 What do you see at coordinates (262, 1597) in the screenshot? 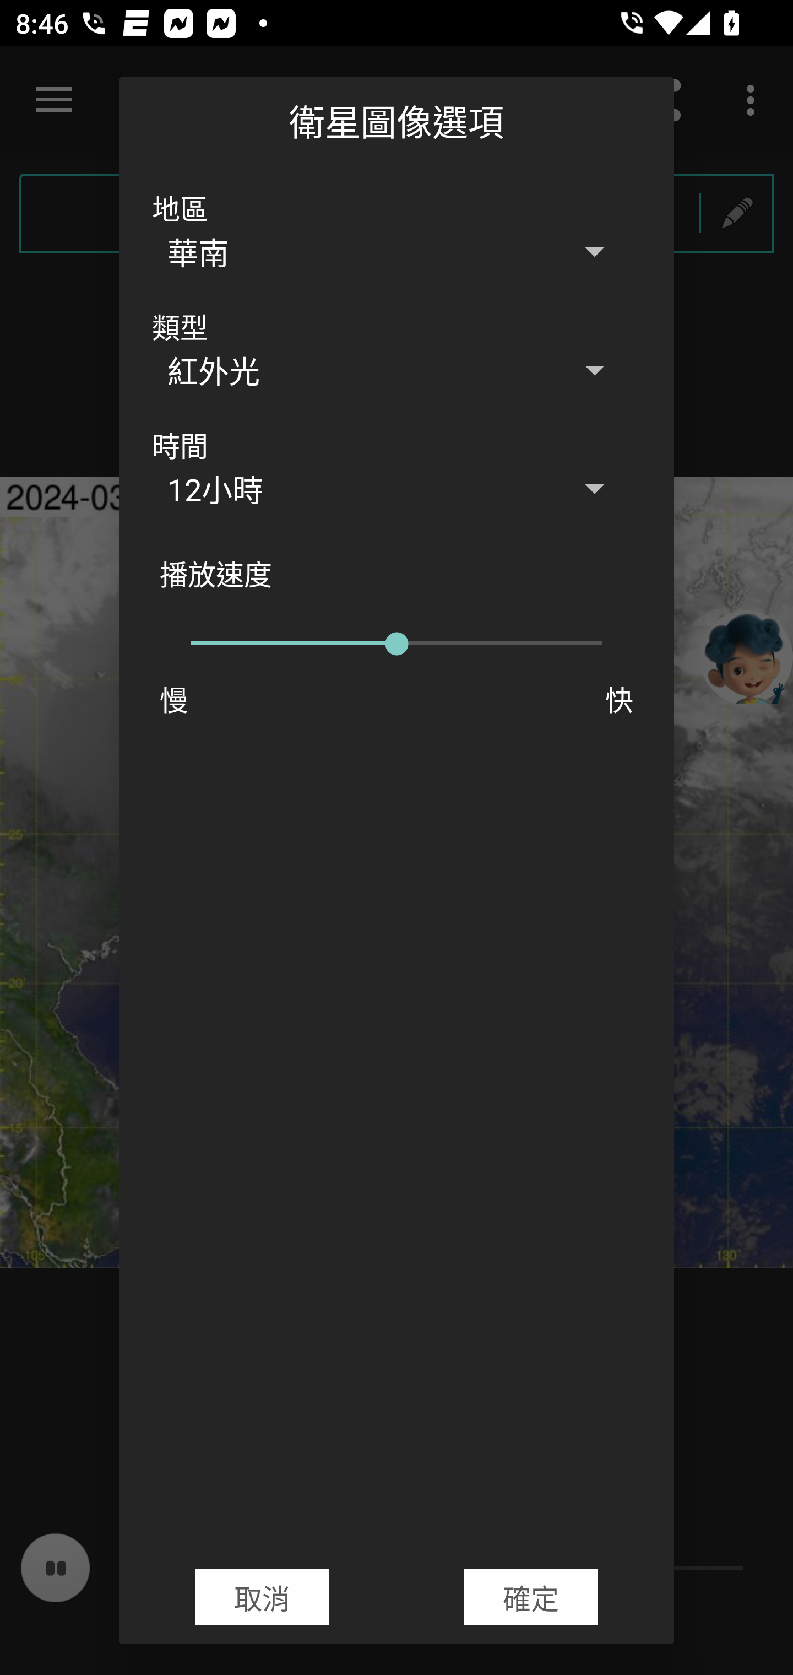
I see `取消` at bounding box center [262, 1597].